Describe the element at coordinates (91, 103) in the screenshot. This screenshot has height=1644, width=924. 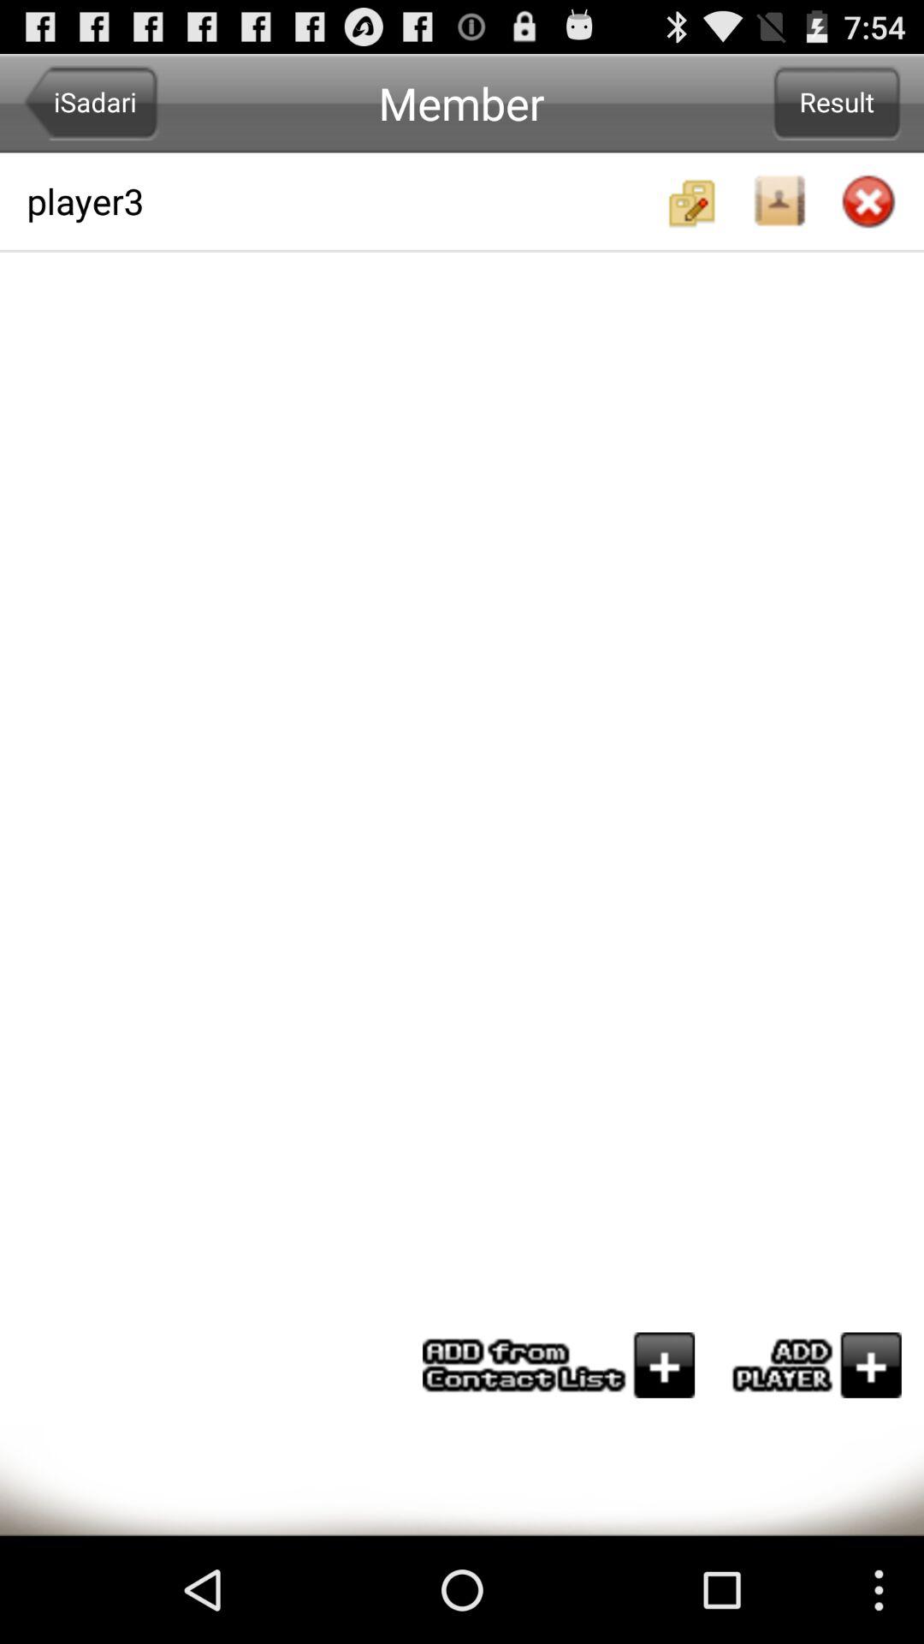
I see `launch app next to the member item` at that location.